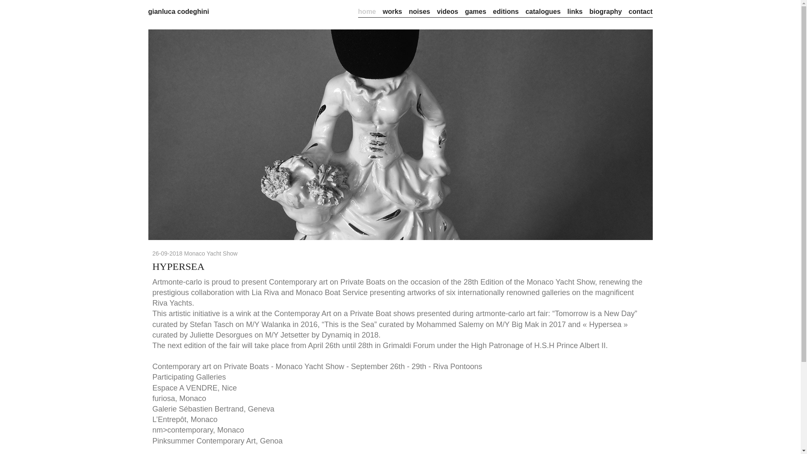  Describe the element at coordinates (475, 11) in the screenshot. I see `games` at that location.